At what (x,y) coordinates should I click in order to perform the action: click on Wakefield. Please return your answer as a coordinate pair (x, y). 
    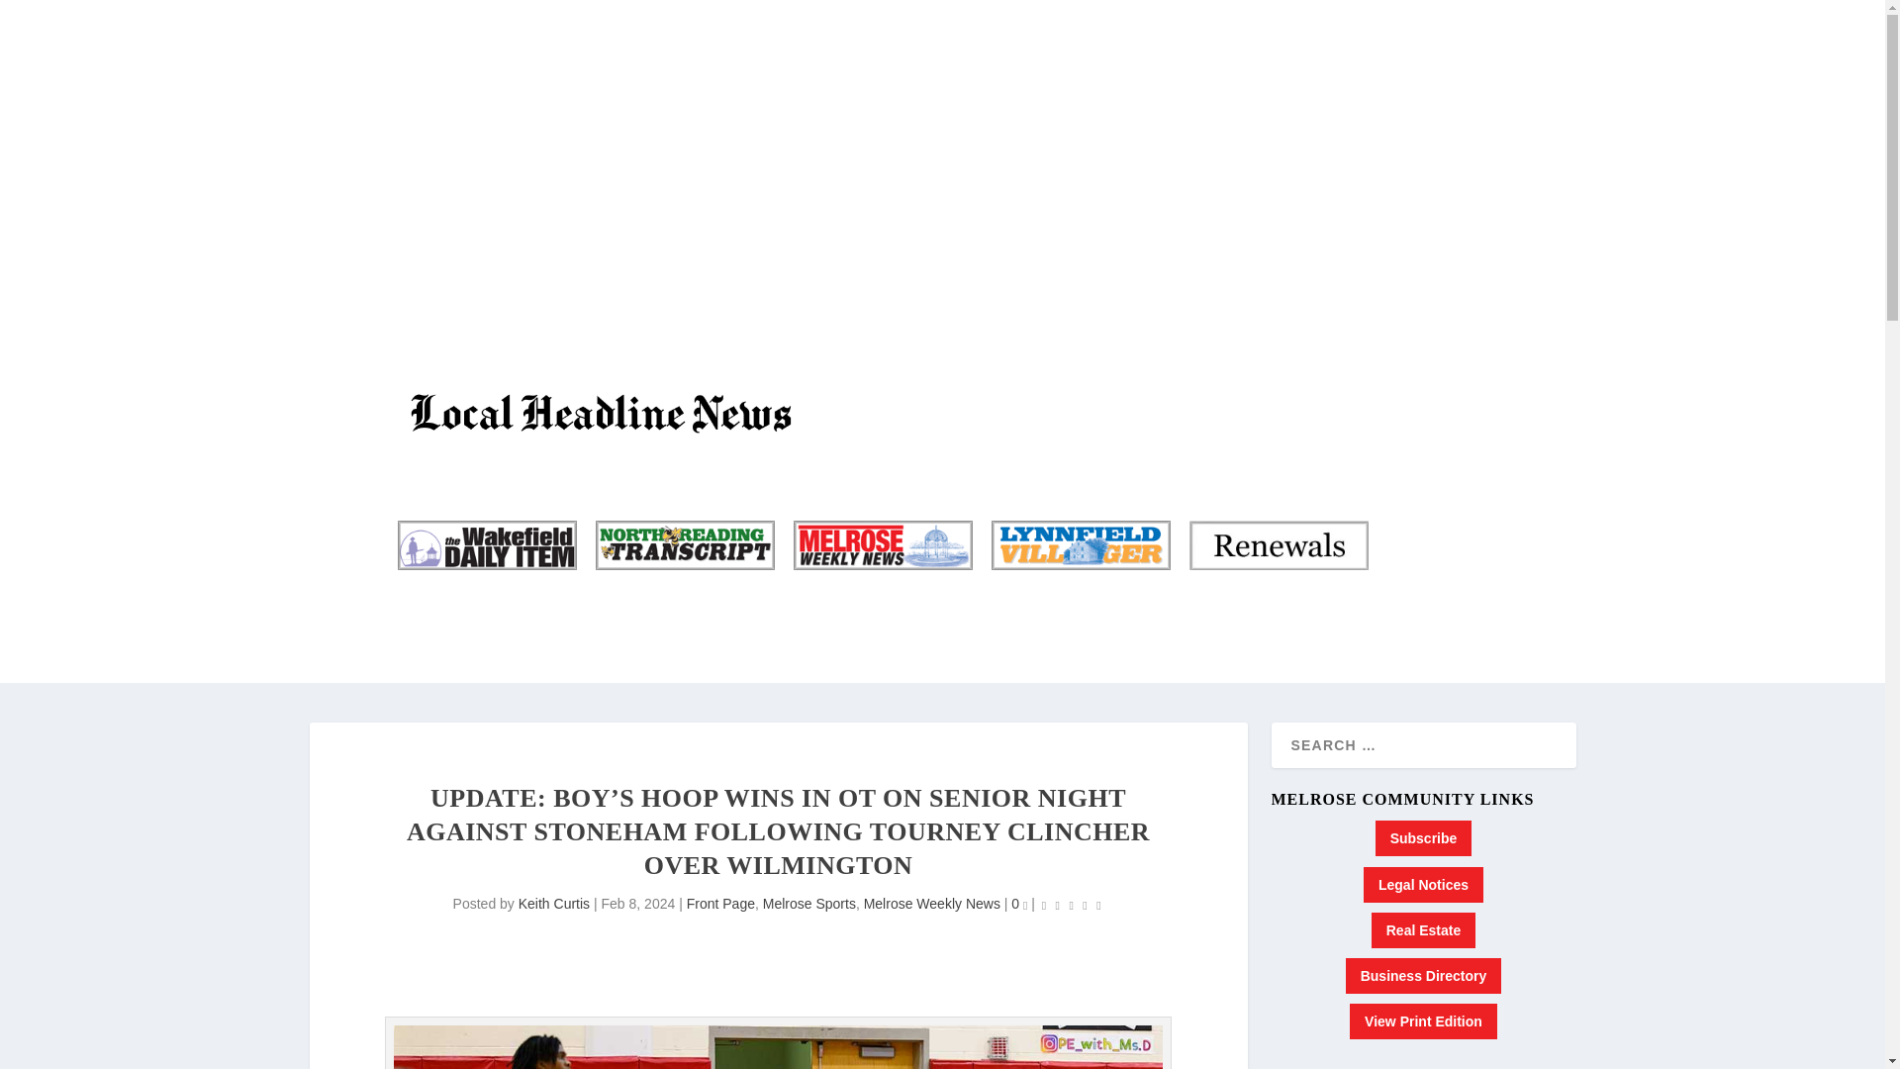
    Looking at the image, I should click on (485, 544).